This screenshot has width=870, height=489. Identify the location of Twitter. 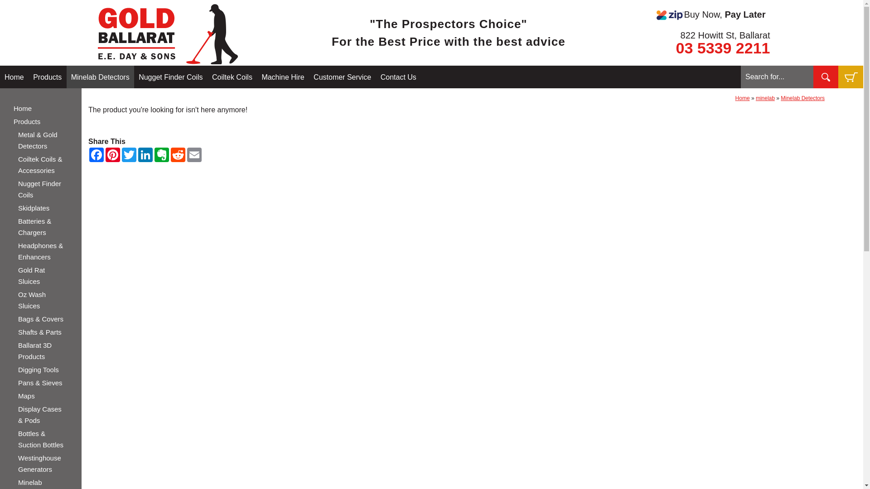
(129, 155).